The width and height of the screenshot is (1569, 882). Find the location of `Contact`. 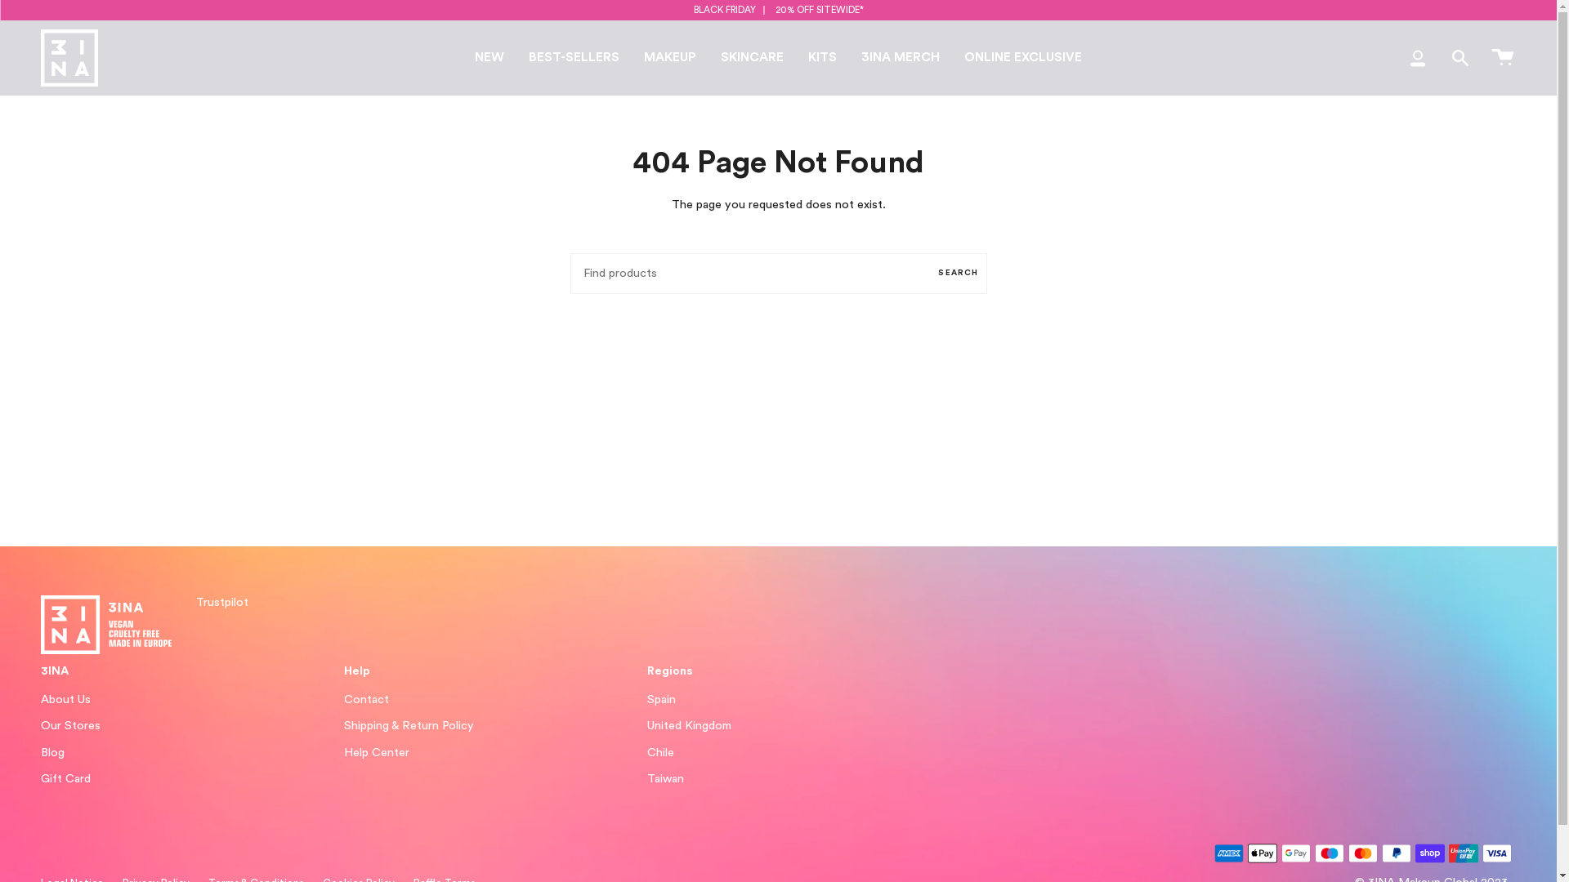

Contact is located at coordinates (366, 699).